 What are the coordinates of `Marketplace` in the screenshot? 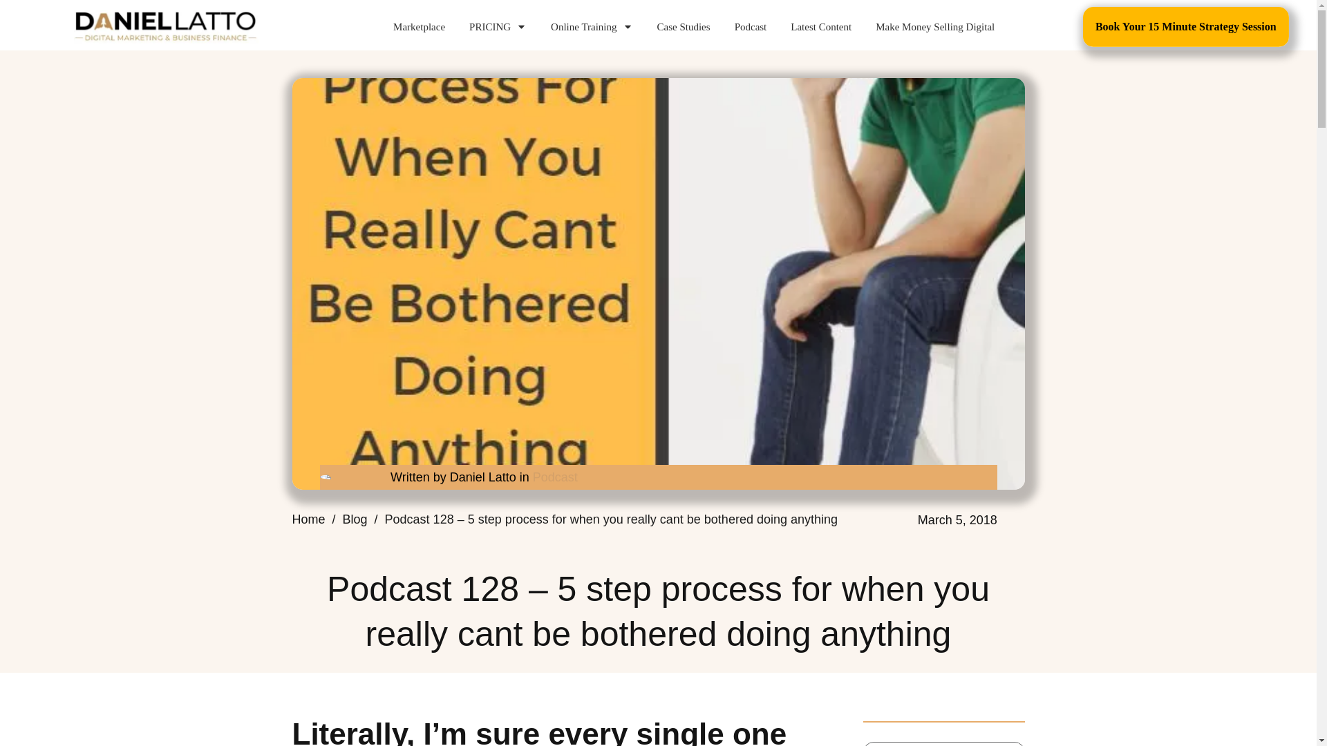 It's located at (419, 26).